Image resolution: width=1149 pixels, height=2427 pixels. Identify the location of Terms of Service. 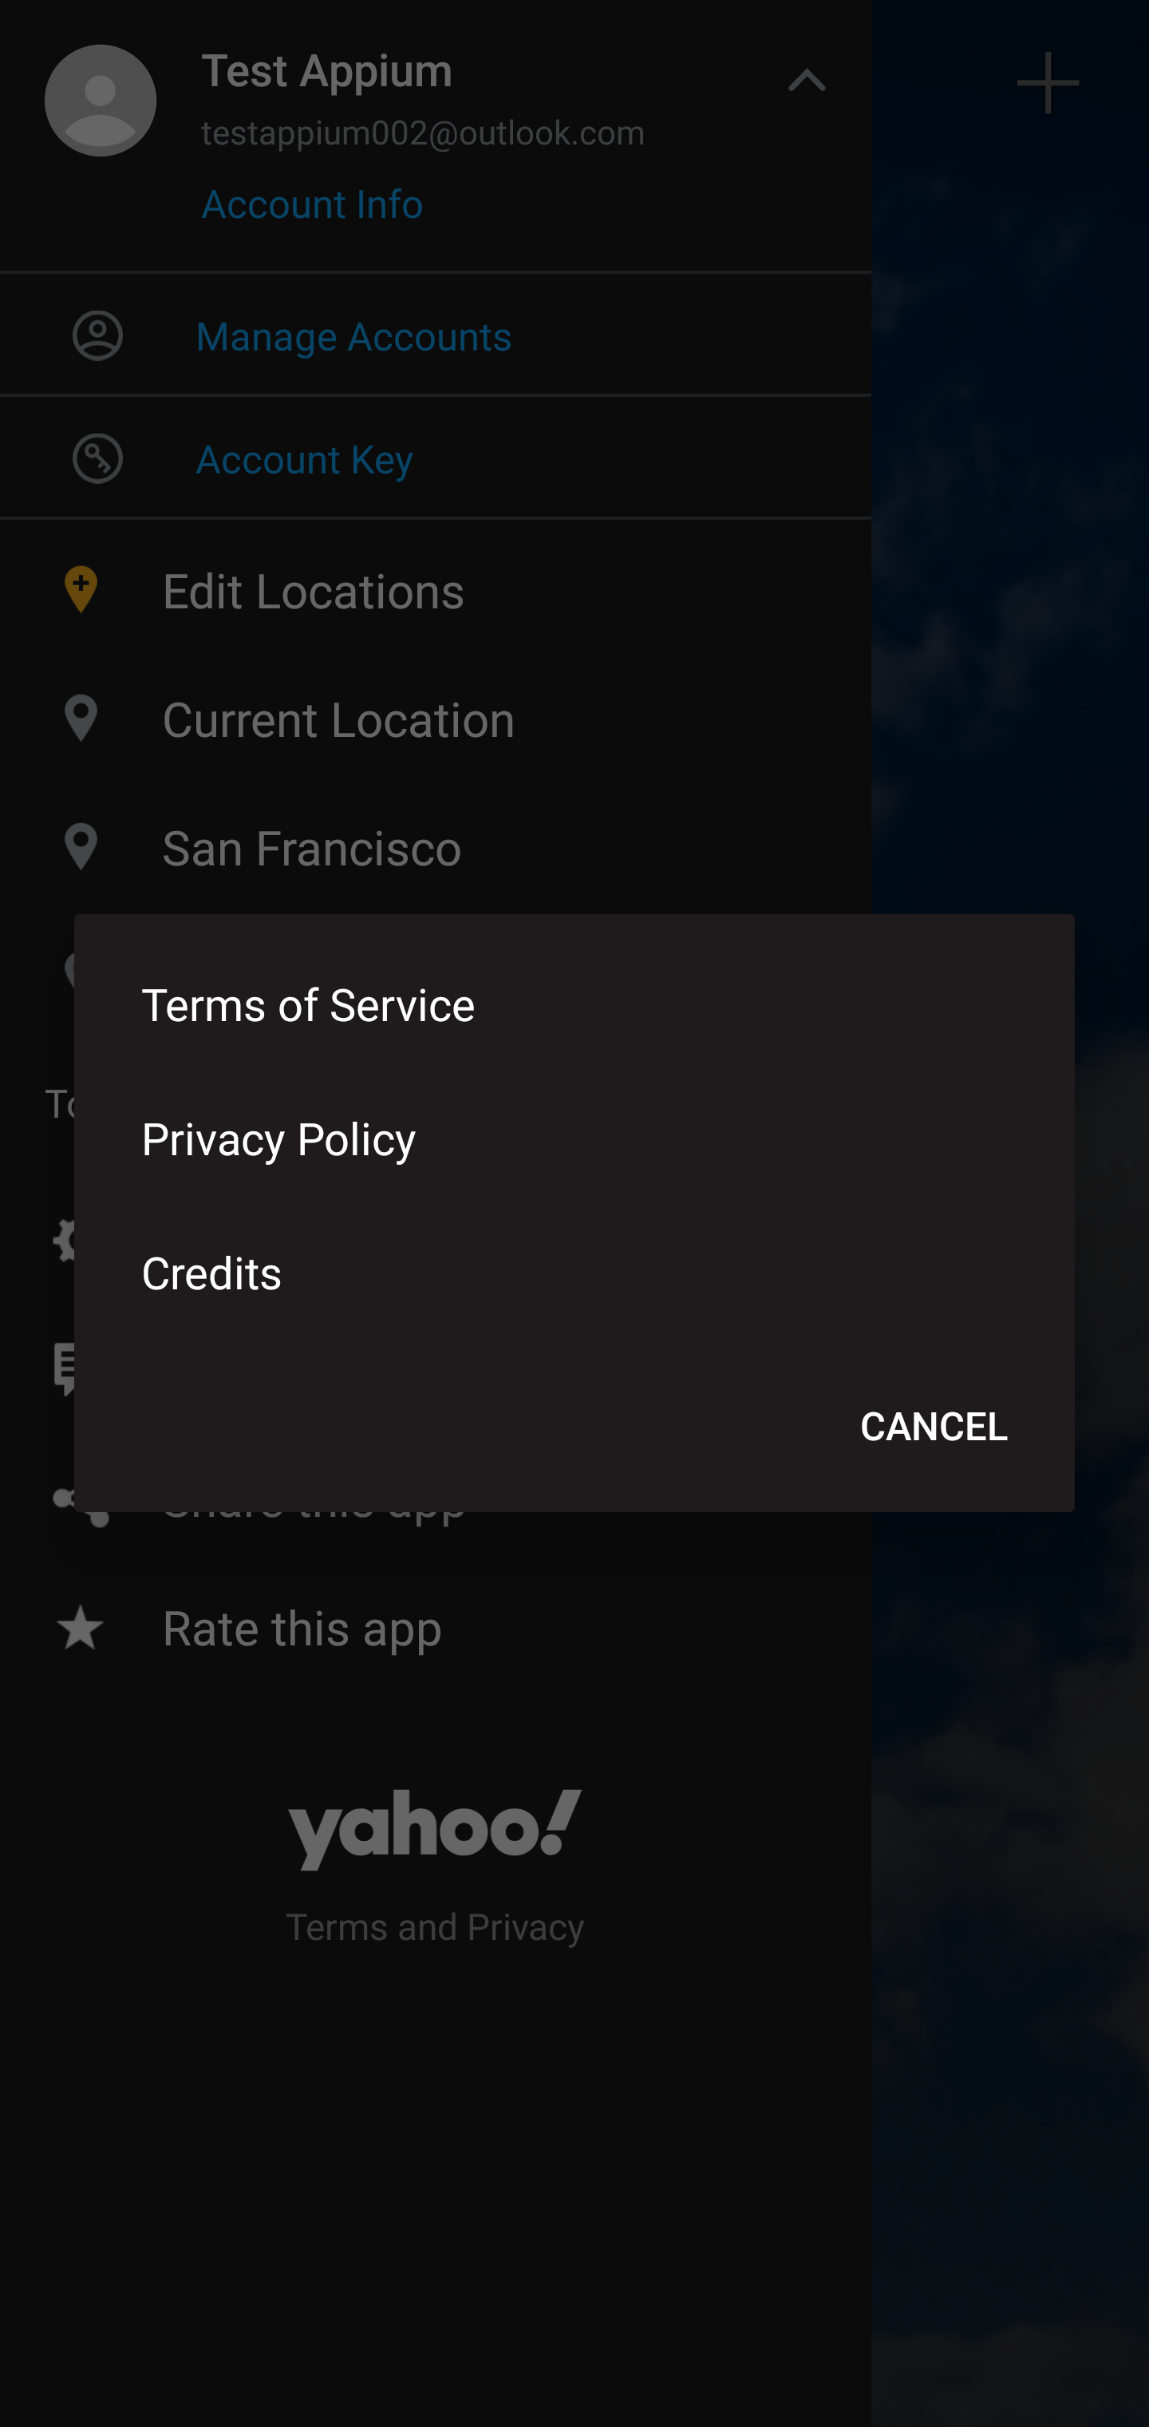
(574, 1003).